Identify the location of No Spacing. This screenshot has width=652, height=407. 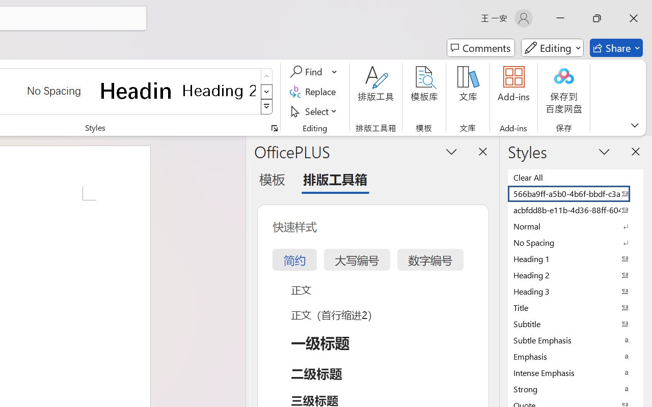
(576, 242).